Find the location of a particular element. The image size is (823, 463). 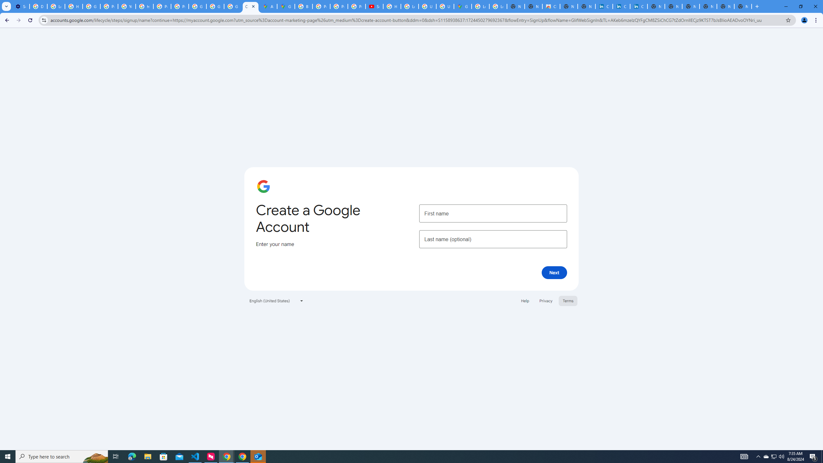

Cookie Policy | LinkedIn is located at coordinates (621, 6).